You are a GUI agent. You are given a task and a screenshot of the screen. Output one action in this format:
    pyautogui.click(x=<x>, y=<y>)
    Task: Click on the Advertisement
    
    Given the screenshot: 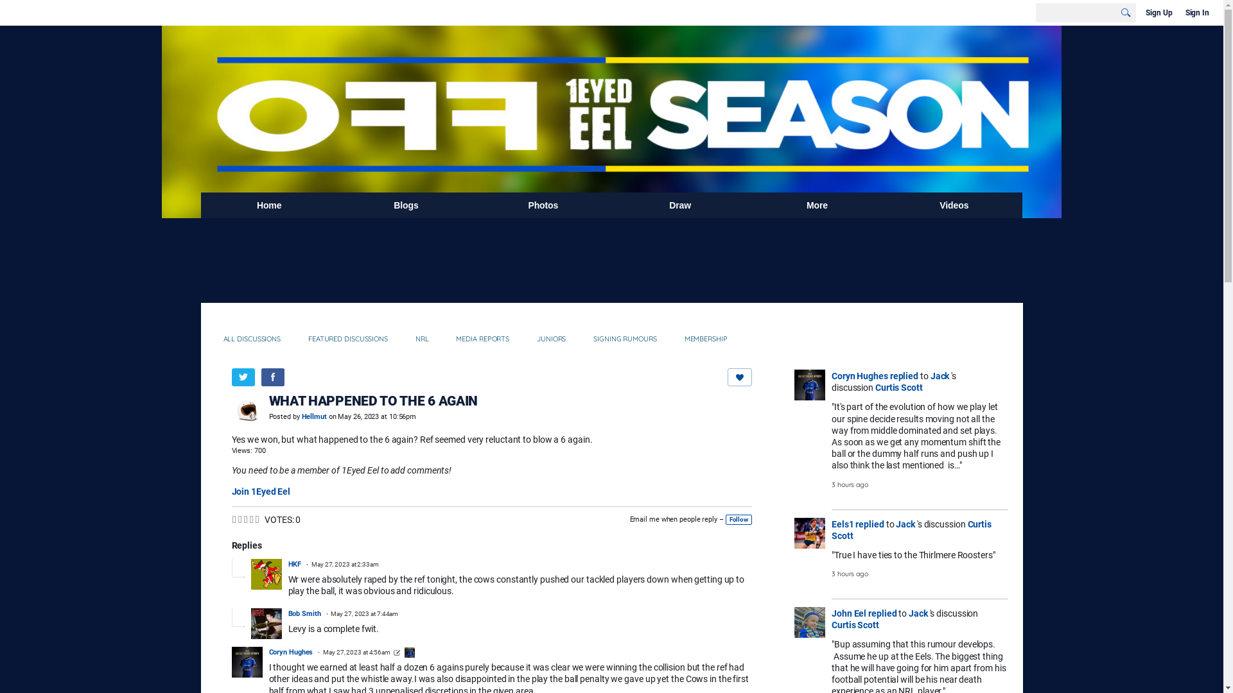 What is the action you would take?
    pyautogui.click(x=611, y=260)
    